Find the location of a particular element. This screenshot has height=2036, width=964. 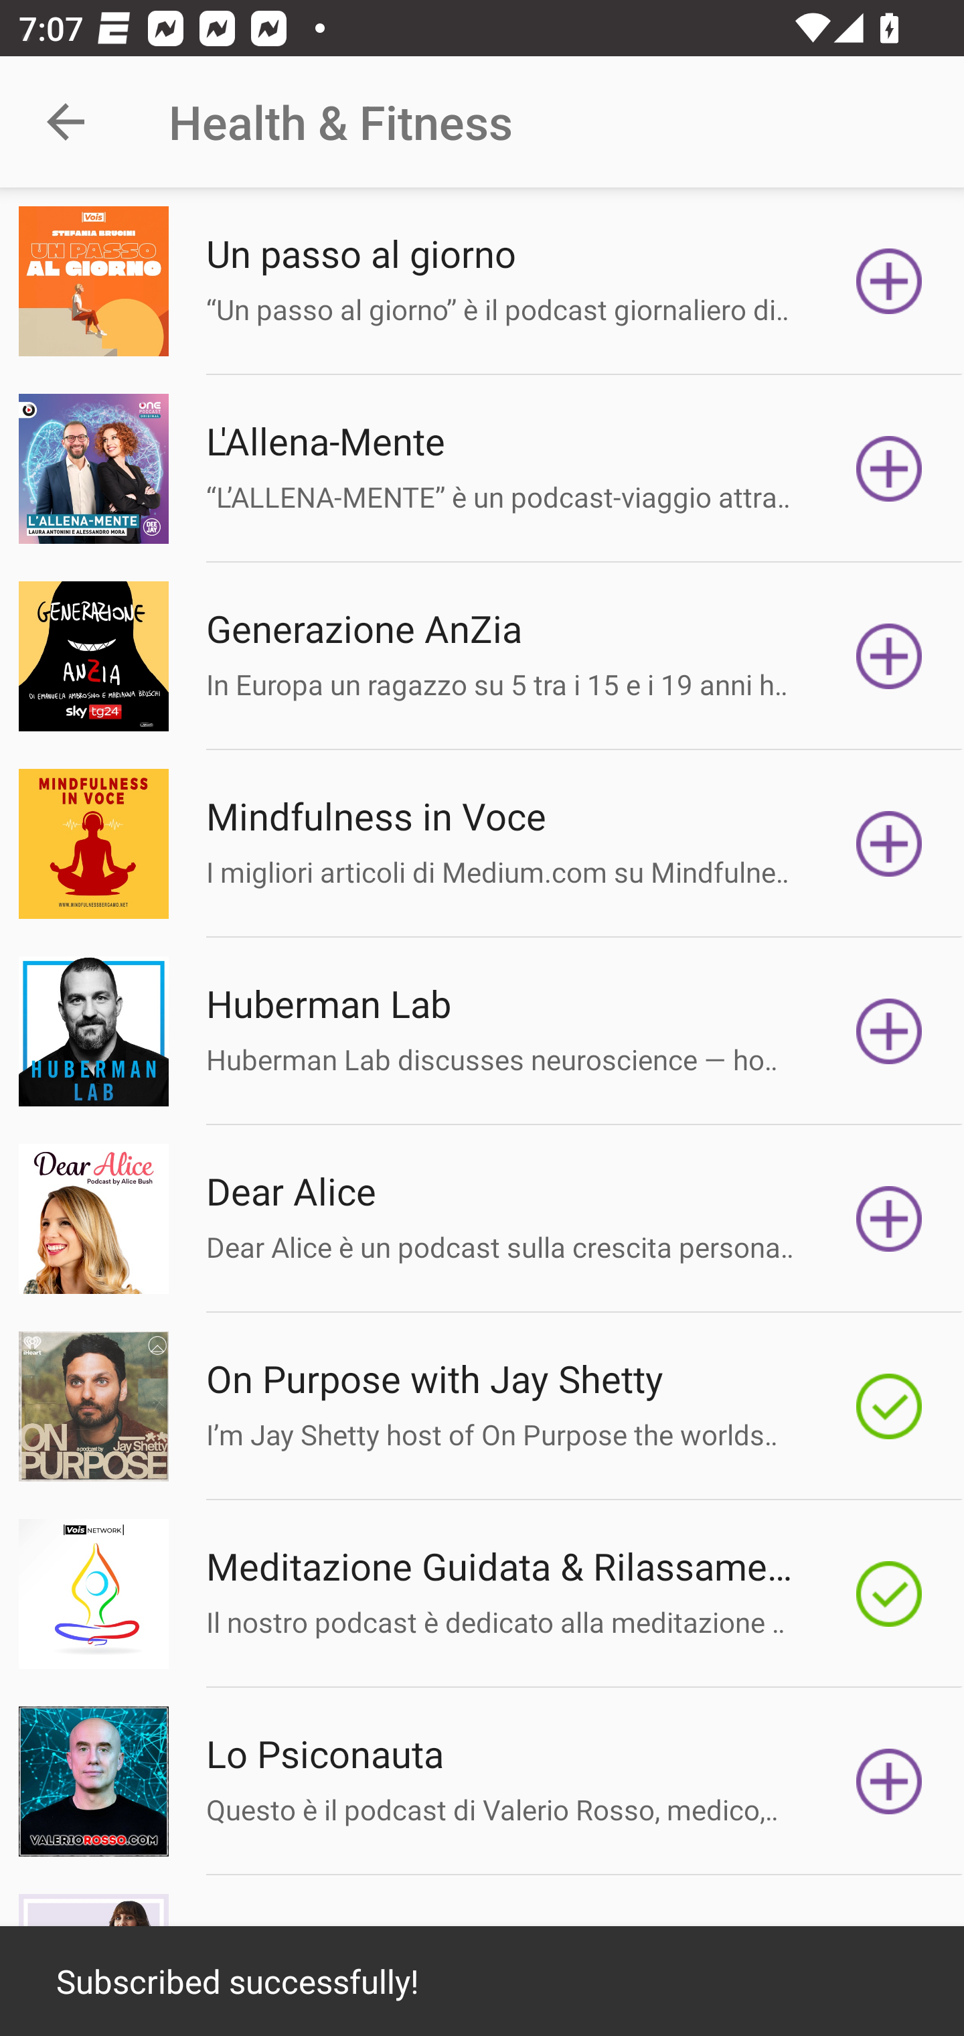

Subscribe is located at coordinates (889, 844).